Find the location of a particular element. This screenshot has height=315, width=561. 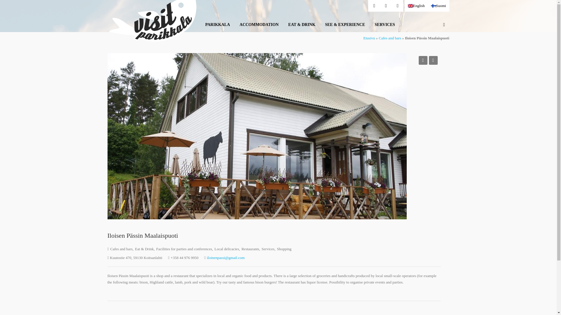

instagram is located at coordinates (397, 6).